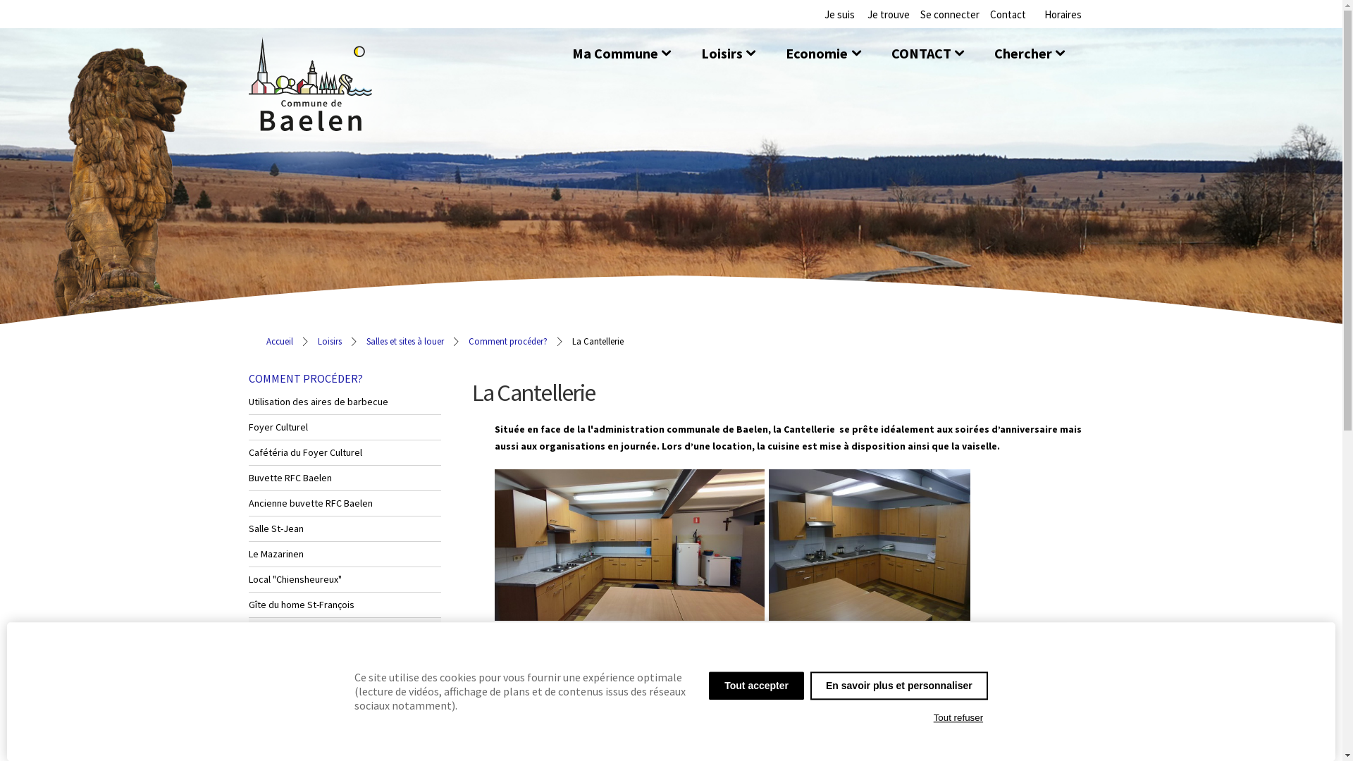  Describe the element at coordinates (344, 631) in the screenshot. I see `La Cantellerie` at that location.